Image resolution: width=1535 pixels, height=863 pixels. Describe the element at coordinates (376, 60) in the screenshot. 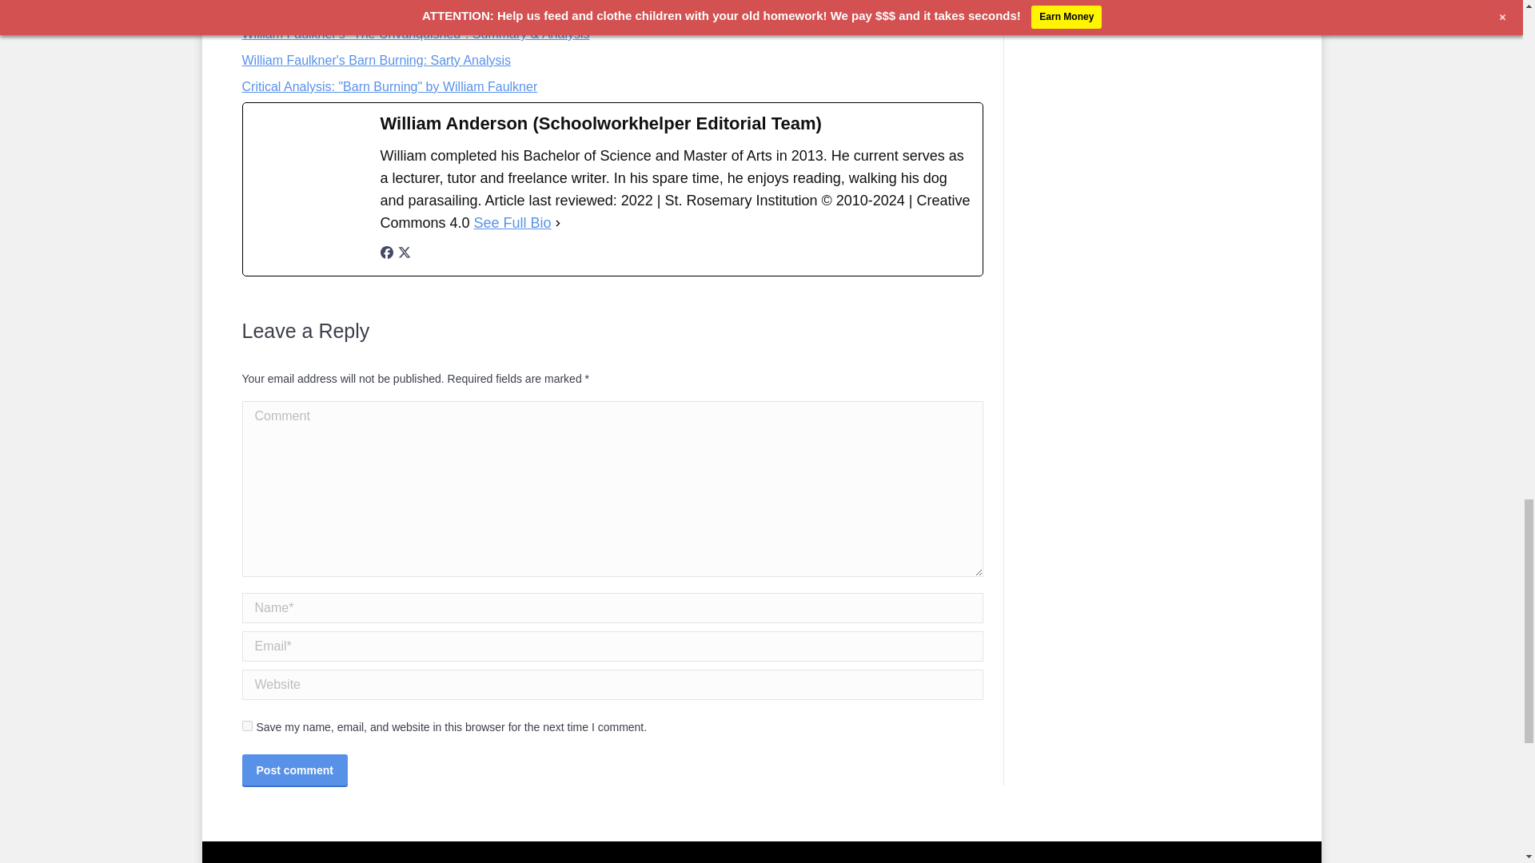

I see `William Faulkner's Barn Burning: Sarty Analysis` at that location.